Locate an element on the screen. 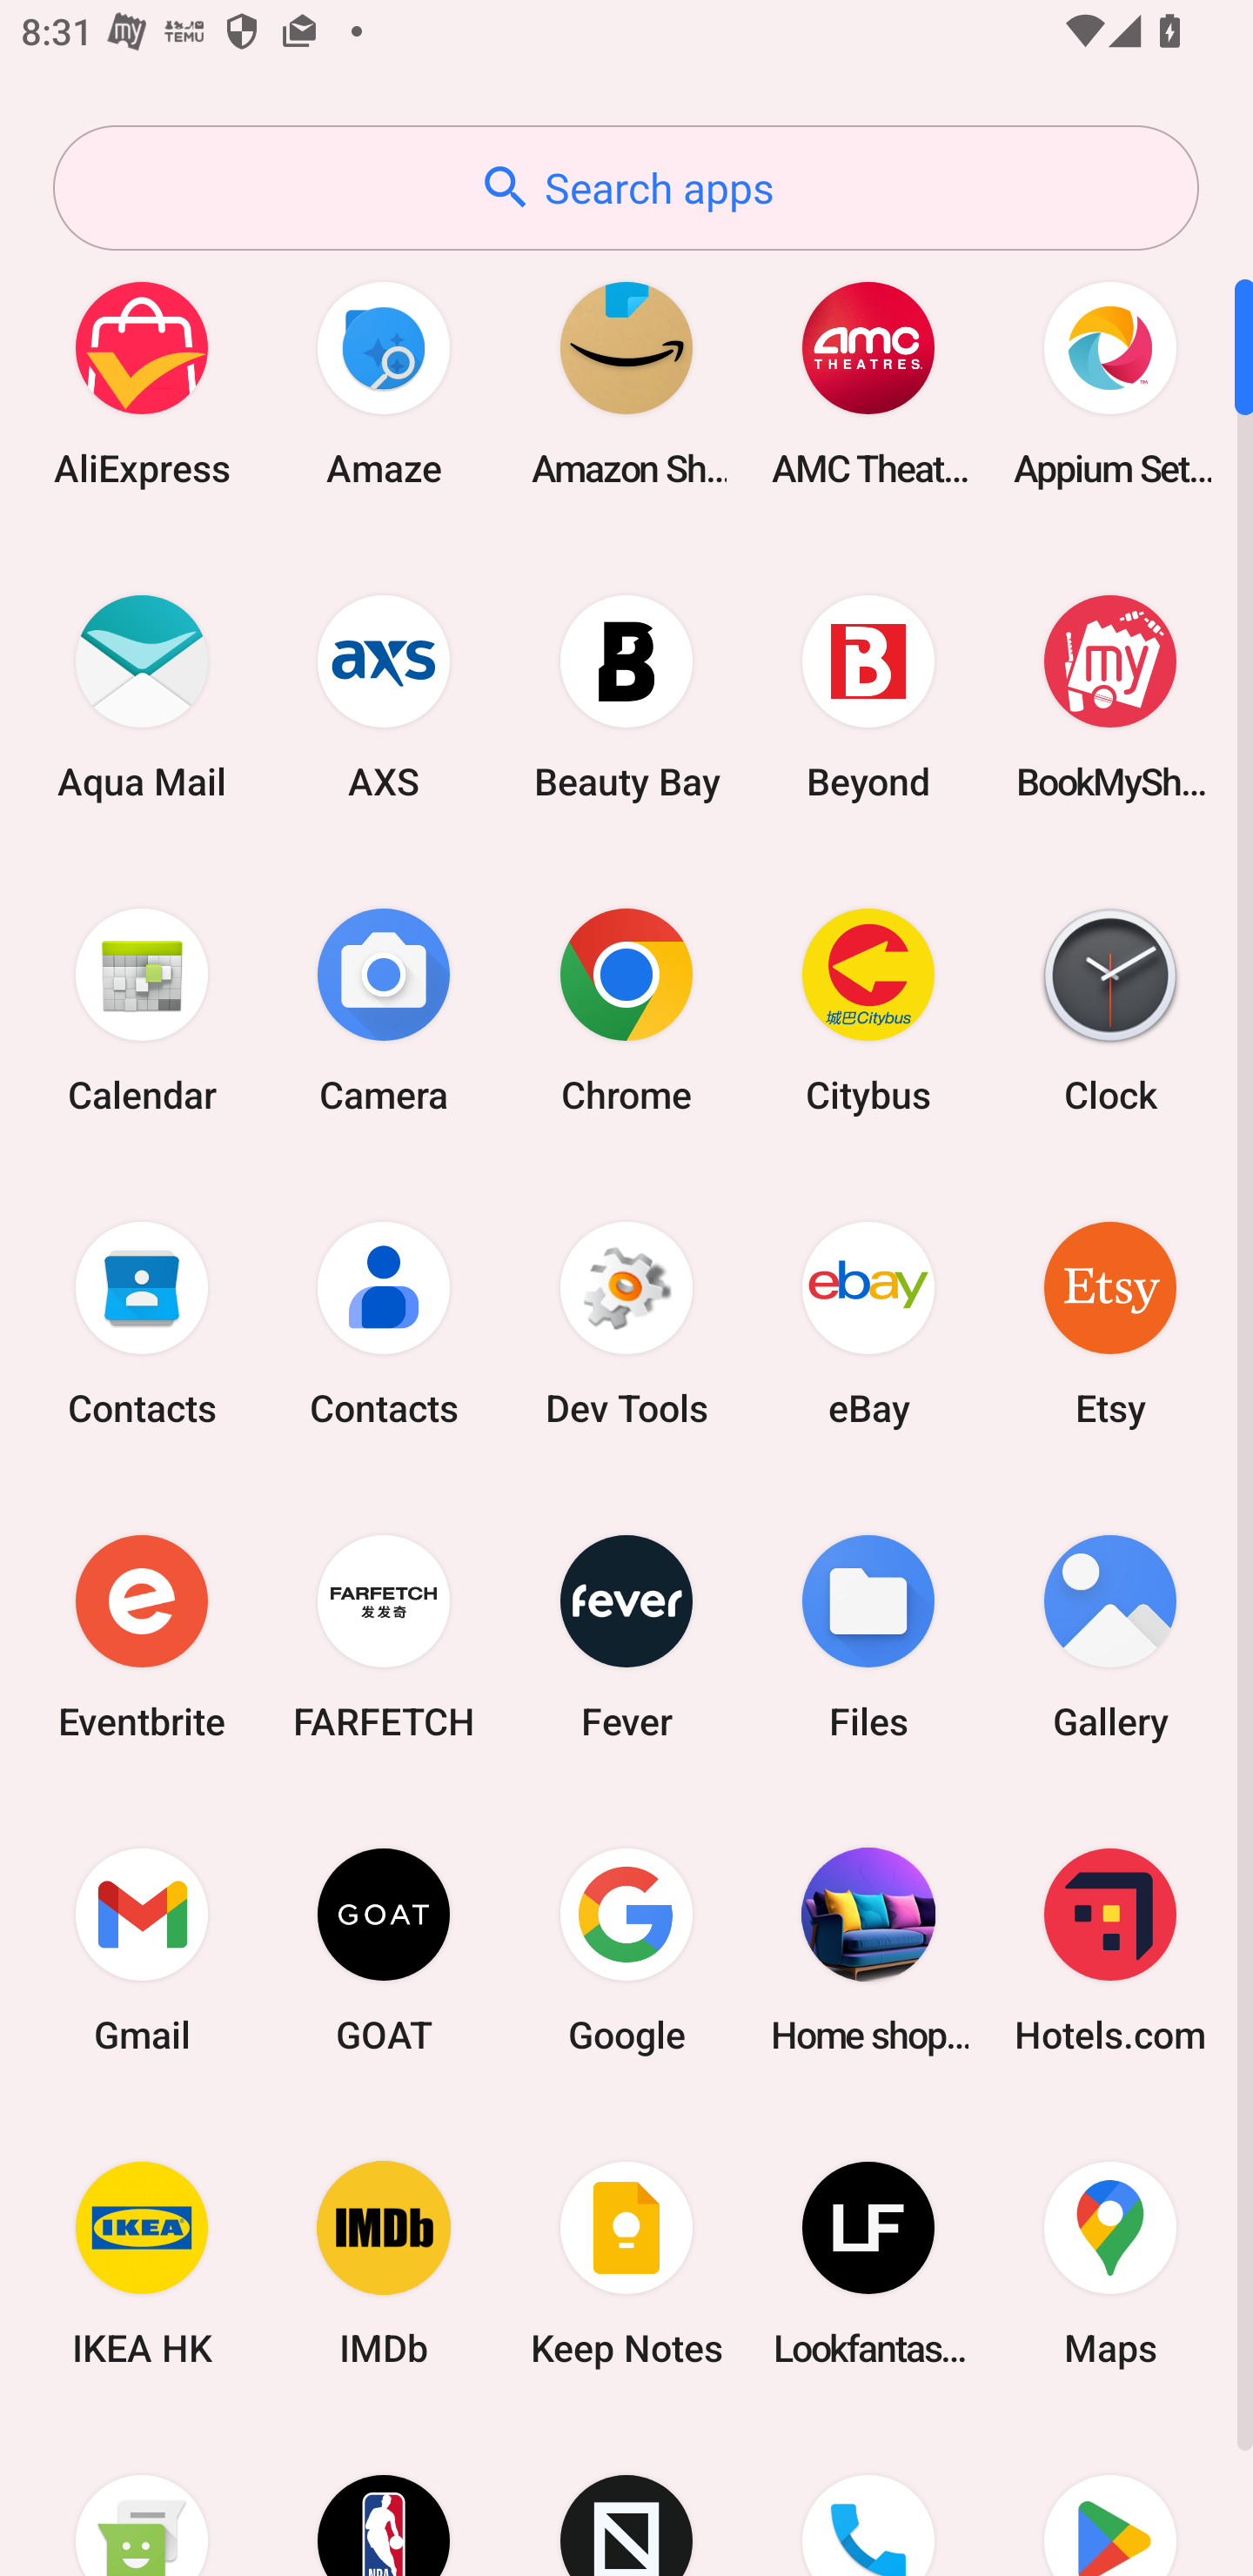 The image size is (1253, 2576). NBA is located at coordinates (384, 2499).